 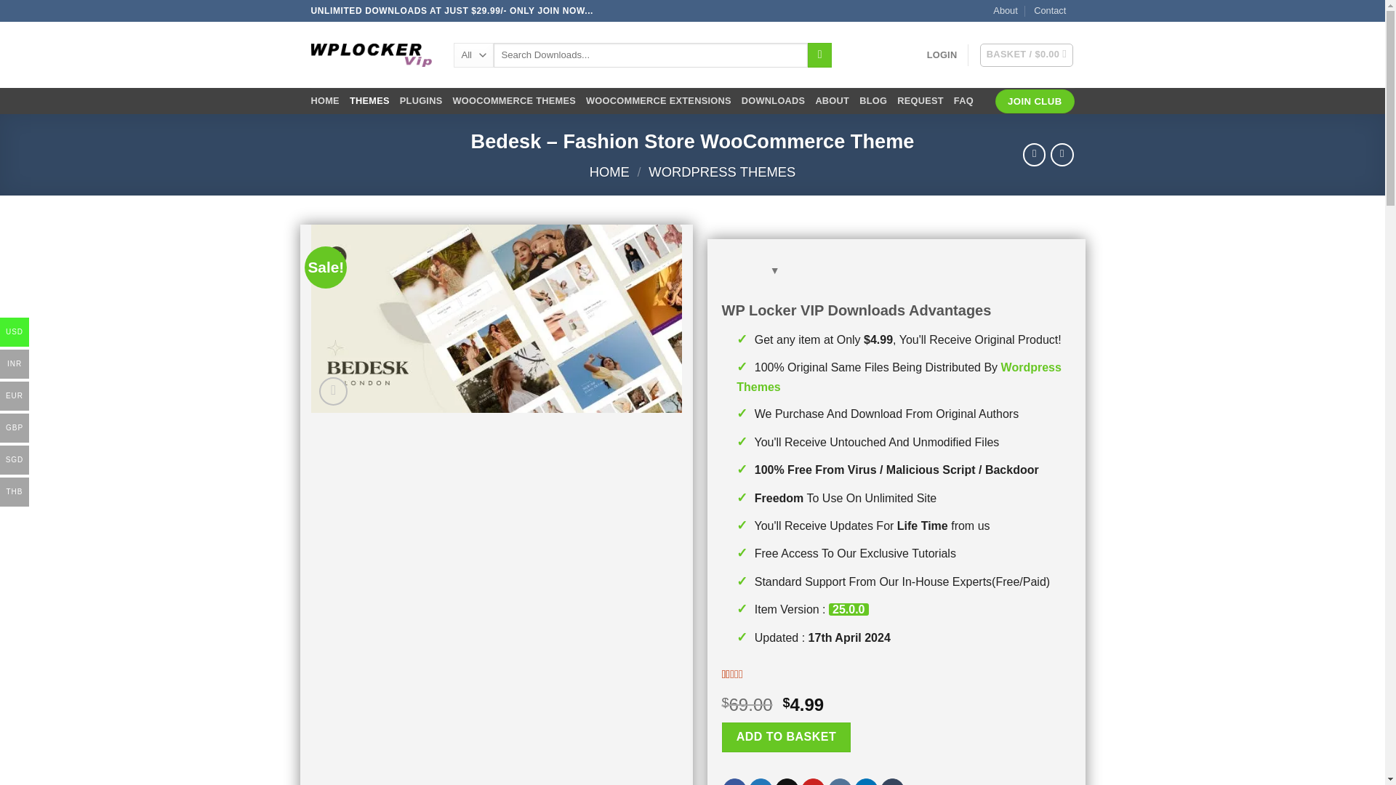 I want to click on WOOCOMMERCE EXTENSIONS, so click(x=659, y=100).